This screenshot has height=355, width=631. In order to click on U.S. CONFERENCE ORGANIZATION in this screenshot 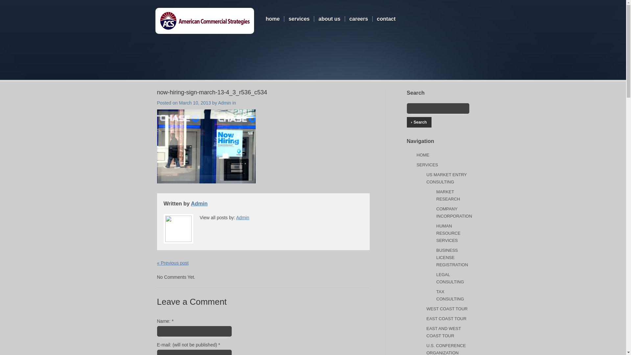, I will do `click(446, 349)`.